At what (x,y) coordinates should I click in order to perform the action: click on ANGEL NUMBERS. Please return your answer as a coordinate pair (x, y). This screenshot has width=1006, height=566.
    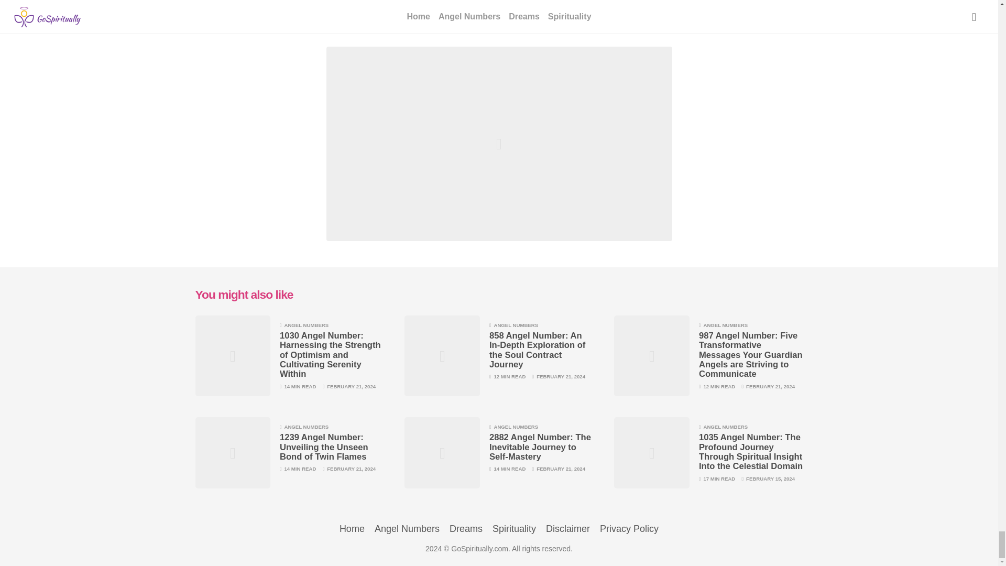
    Looking at the image, I should click on (725, 427).